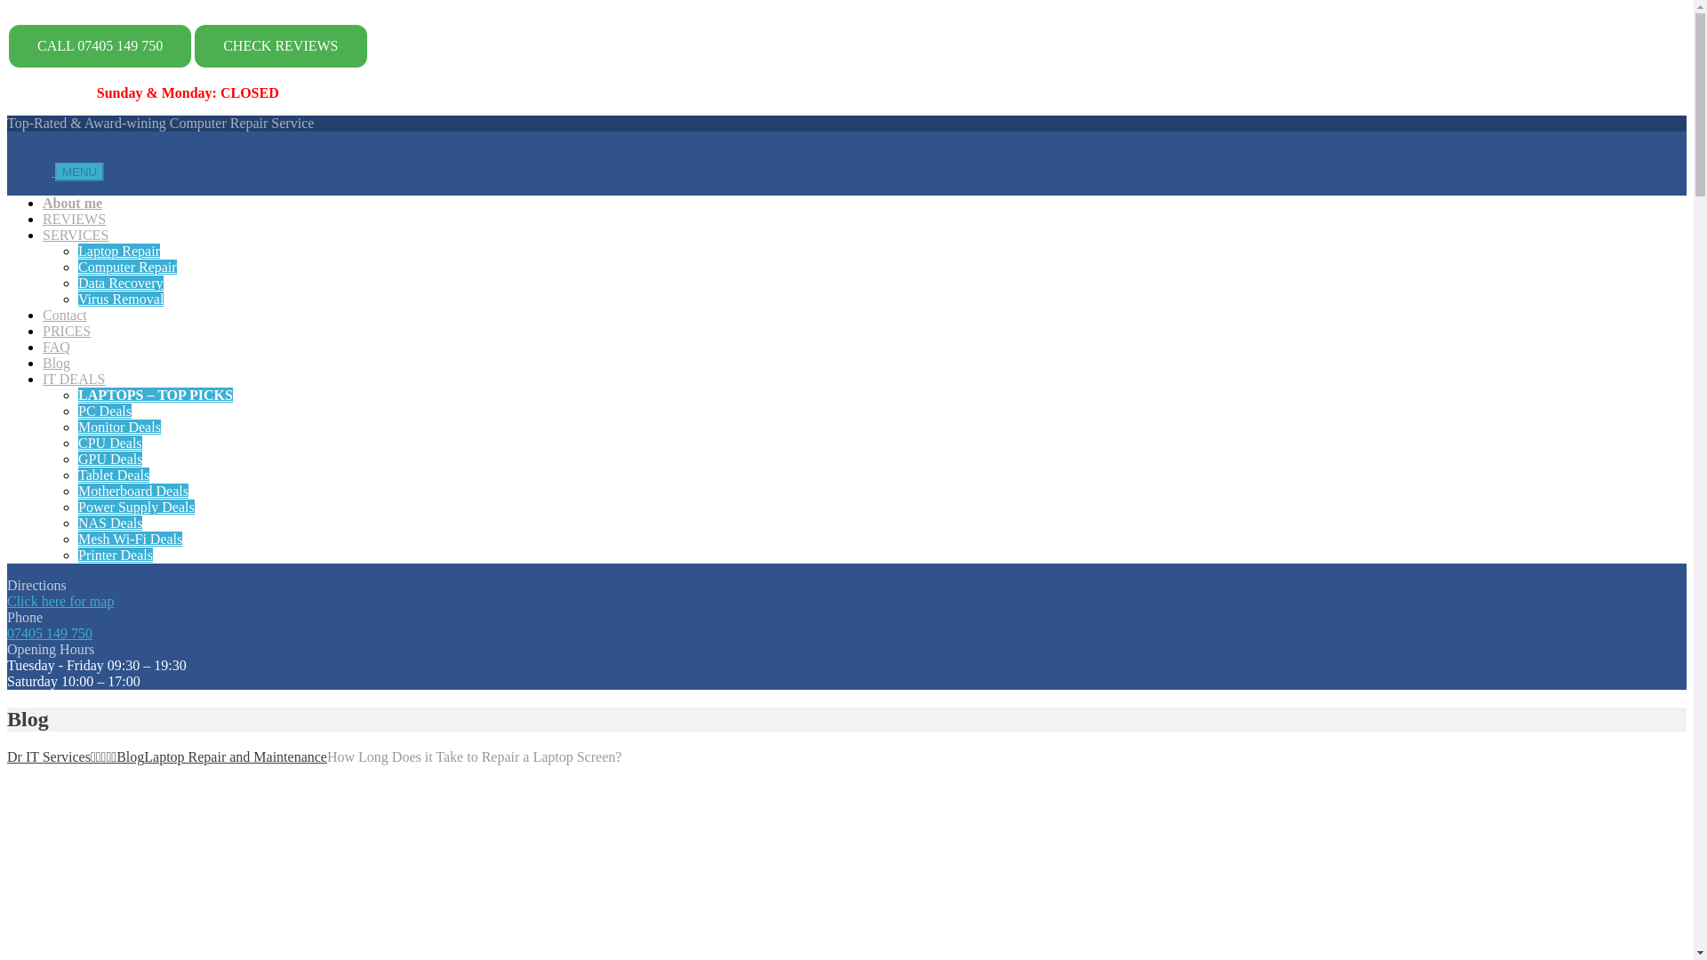 The image size is (1707, 960). What do you see at coordinates (73, 203) in the screenshot?
I see `About me` at bounding box center [73, 203].